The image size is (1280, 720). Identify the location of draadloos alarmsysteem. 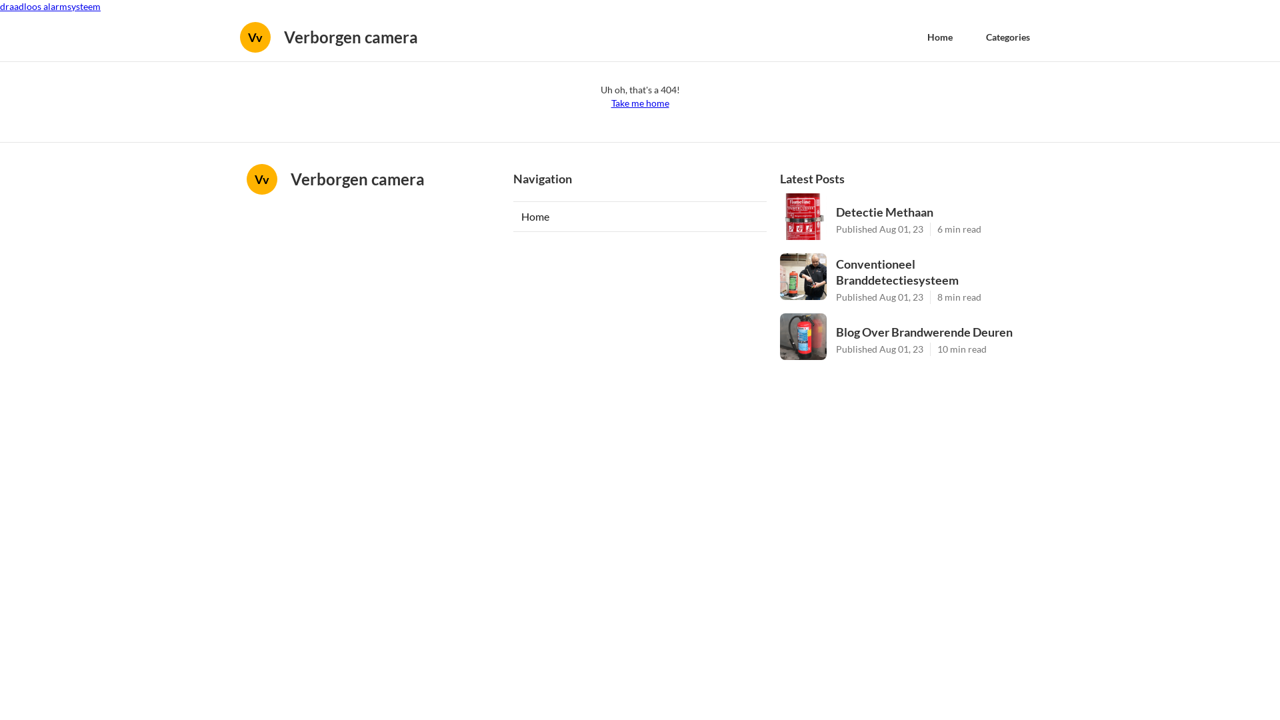
(51, 7).